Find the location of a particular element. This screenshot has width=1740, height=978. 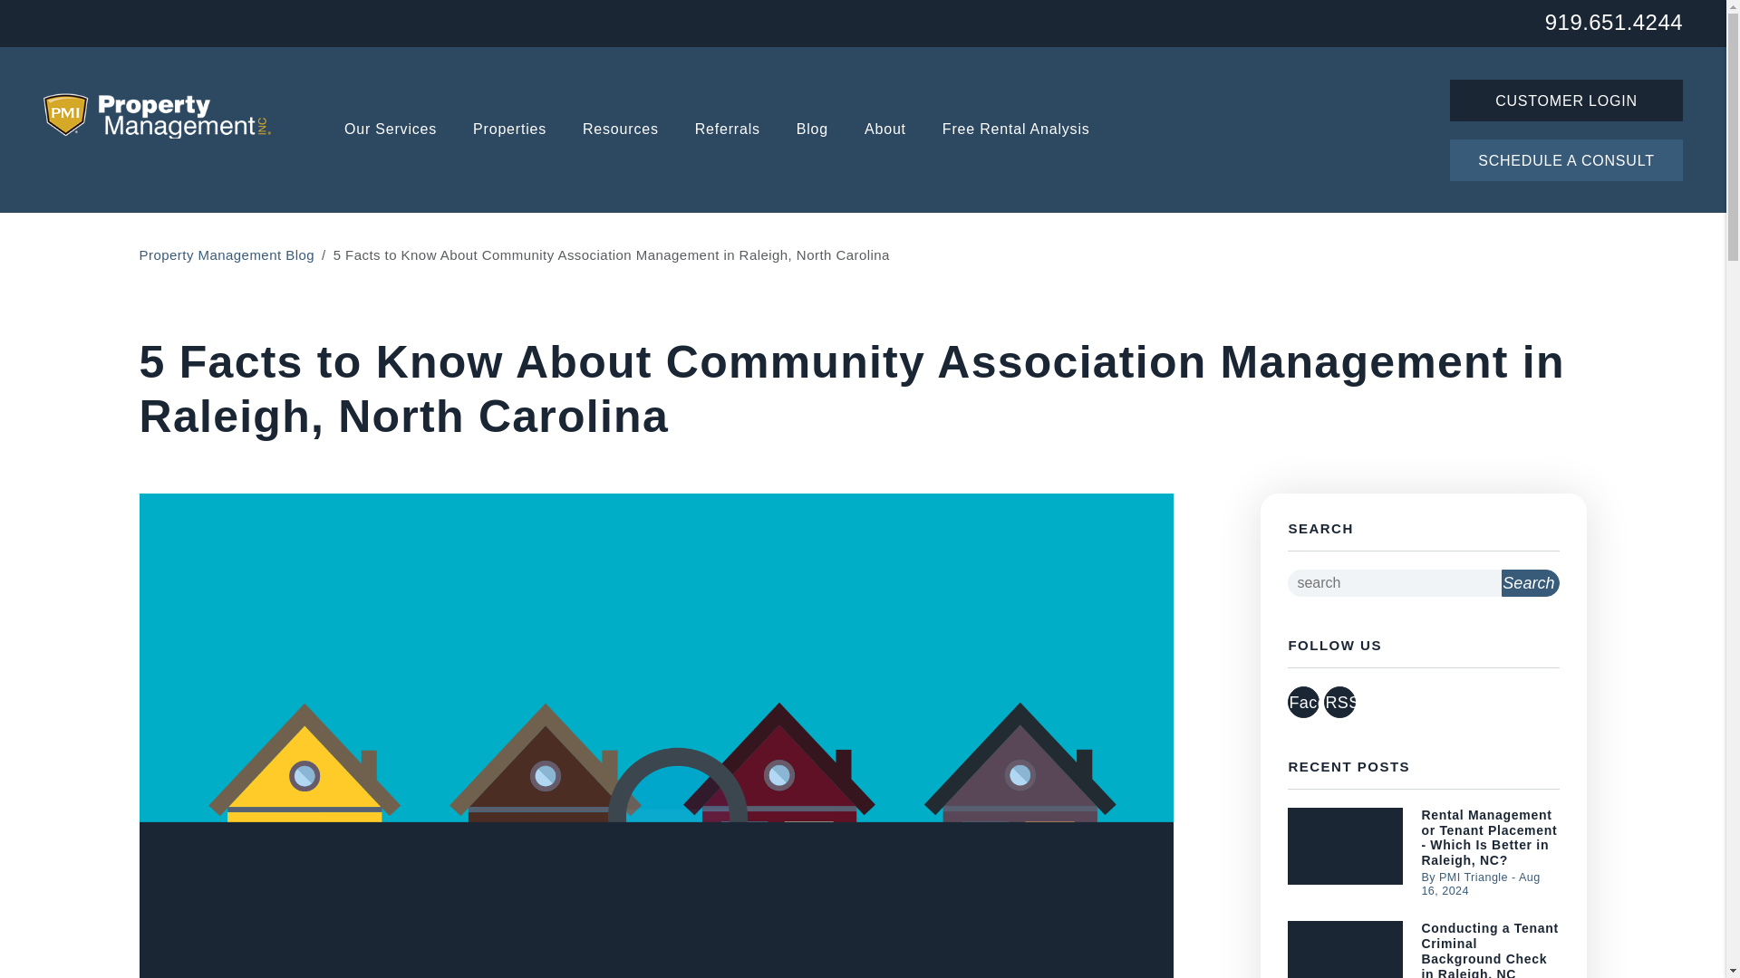

Blog is located at coordinates (812, 130).